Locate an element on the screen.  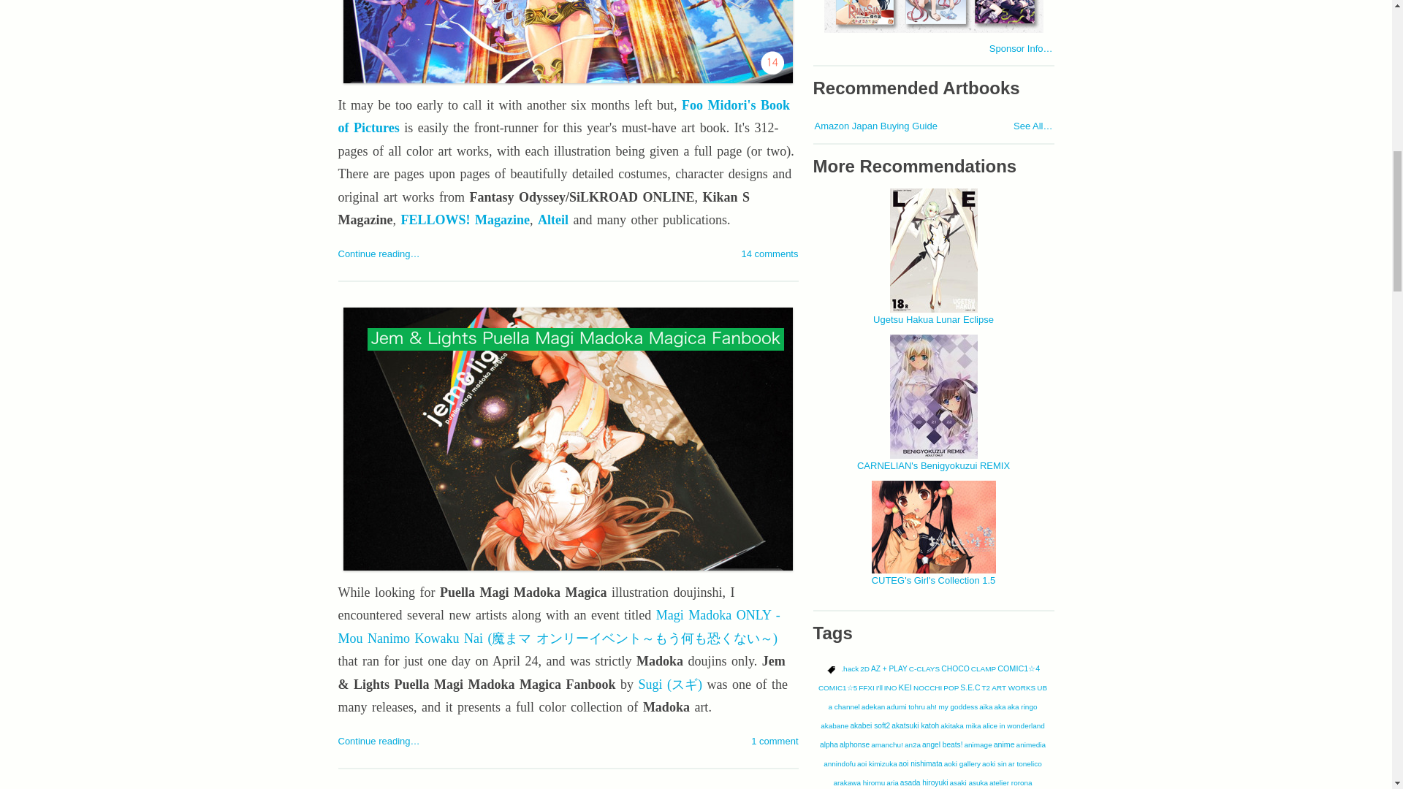
View comments is located at coordinates (769, 254).